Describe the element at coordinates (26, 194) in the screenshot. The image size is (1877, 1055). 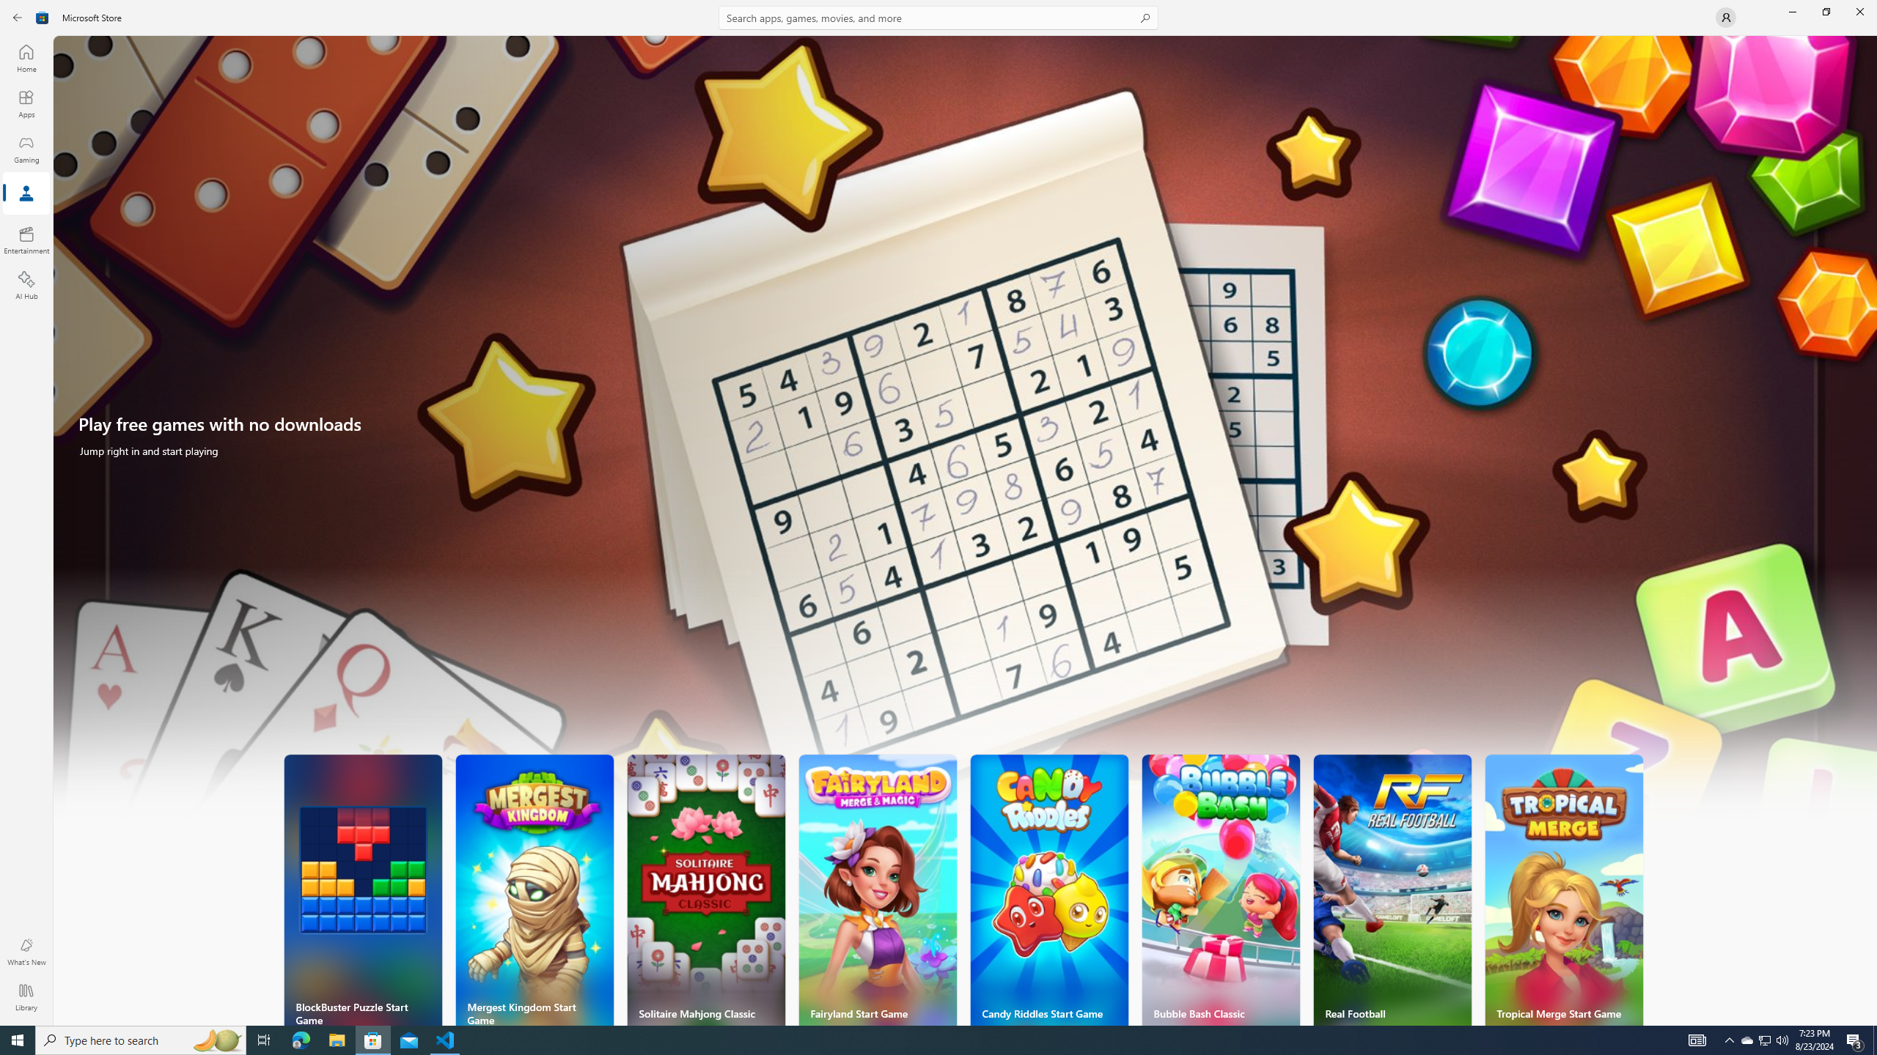
I see `Arcade` at that location.